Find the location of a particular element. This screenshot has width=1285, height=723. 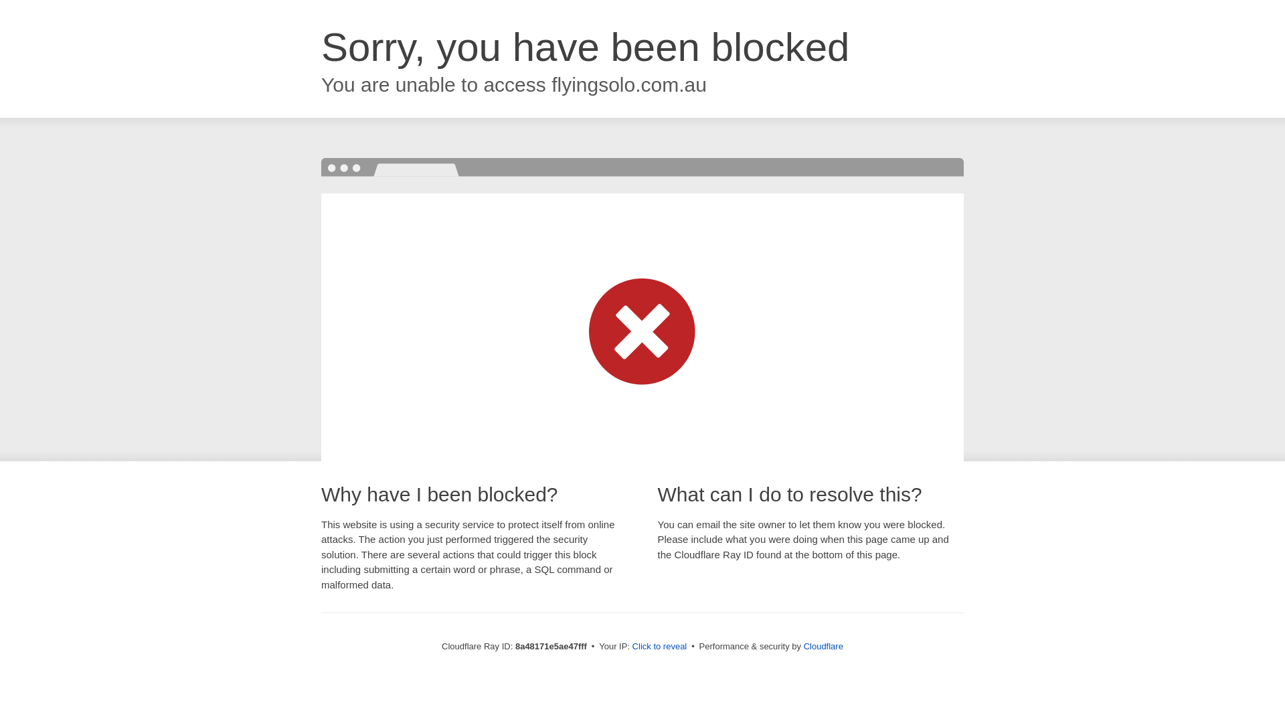

Cloudflare is located at coordinates (823, 646).